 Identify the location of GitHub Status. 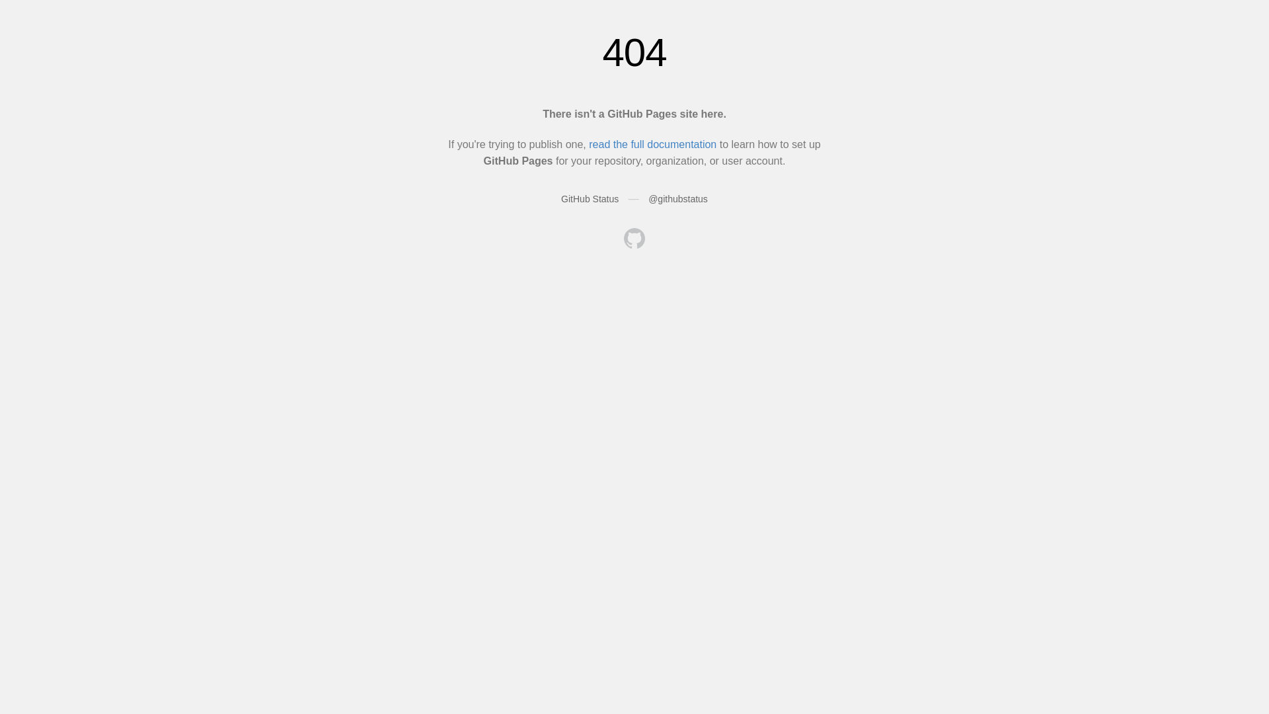
(590, 199).